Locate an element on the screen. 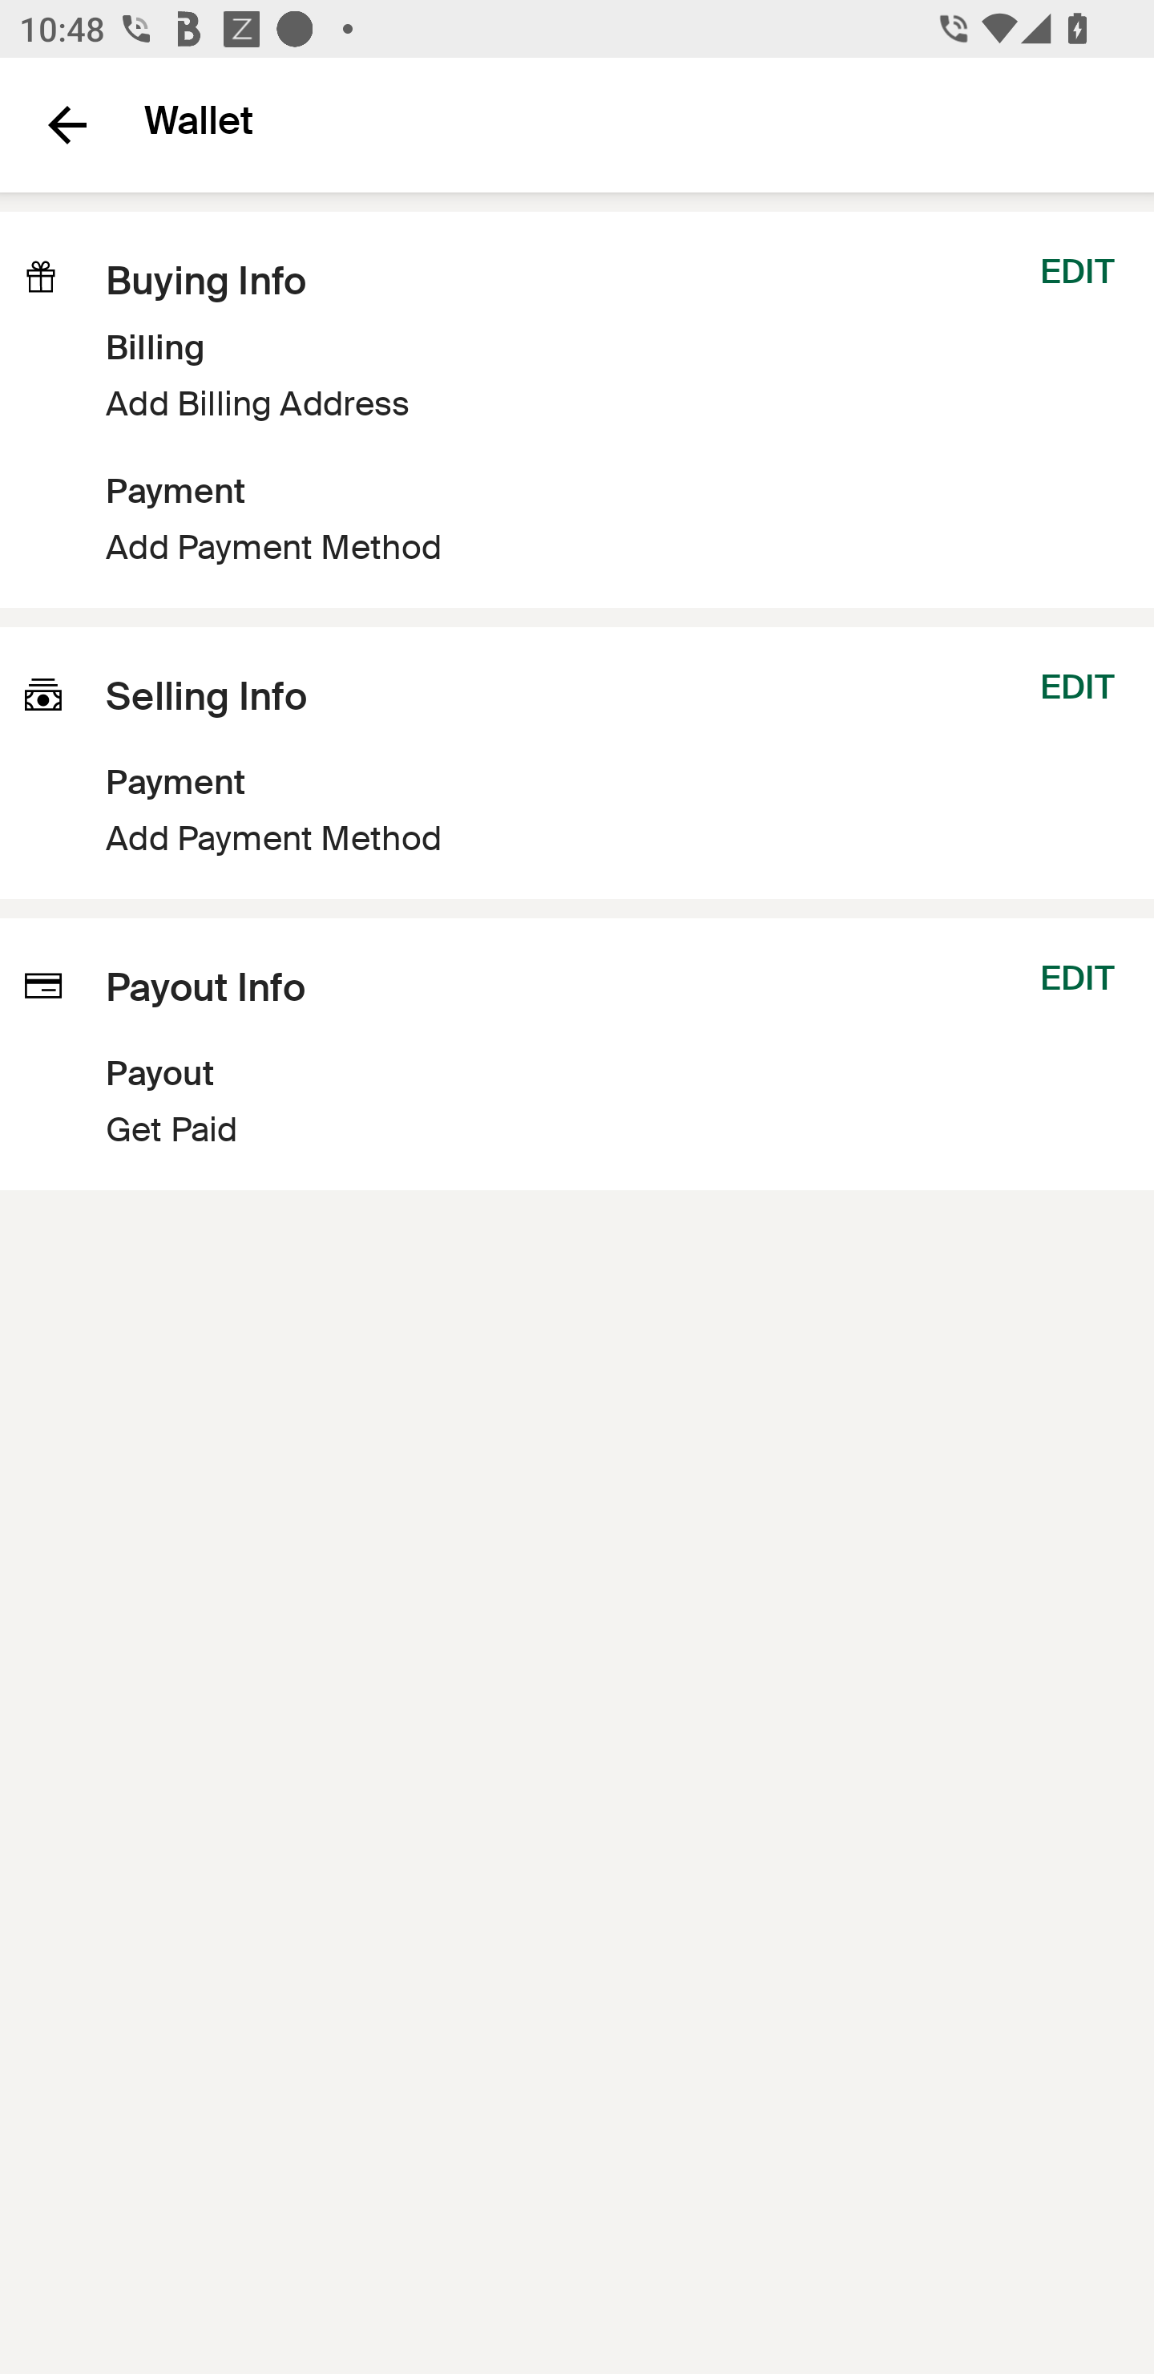 This screenshot has width=1154, height=2374. Selling Info Payment Add Payment Method is located at coordinates (240, 762).